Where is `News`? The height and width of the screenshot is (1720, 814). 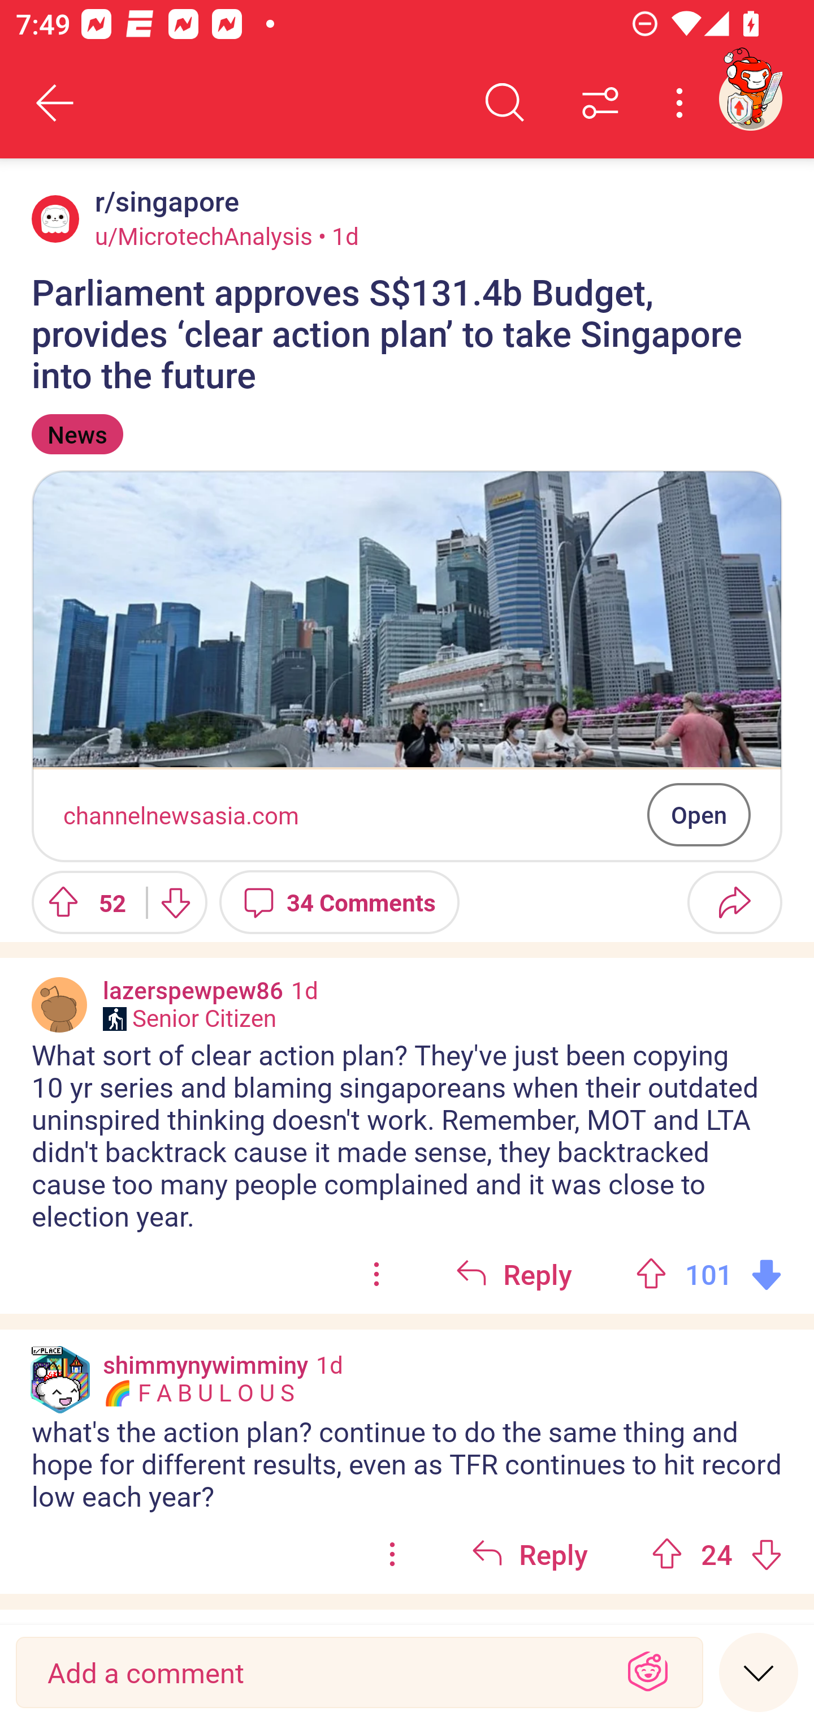
News is located at coordinates (77, 434).